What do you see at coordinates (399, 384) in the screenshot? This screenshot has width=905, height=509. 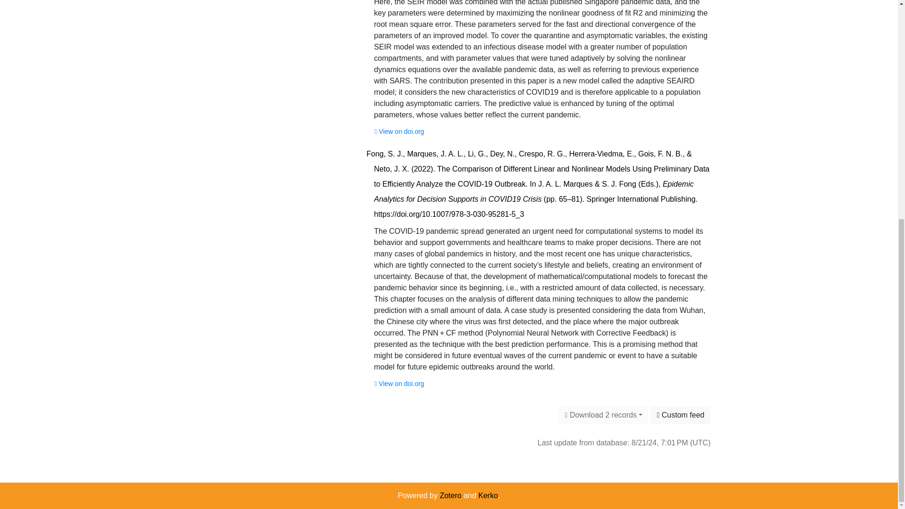 I see `View on doi.org` at bounding box center [399, 384].